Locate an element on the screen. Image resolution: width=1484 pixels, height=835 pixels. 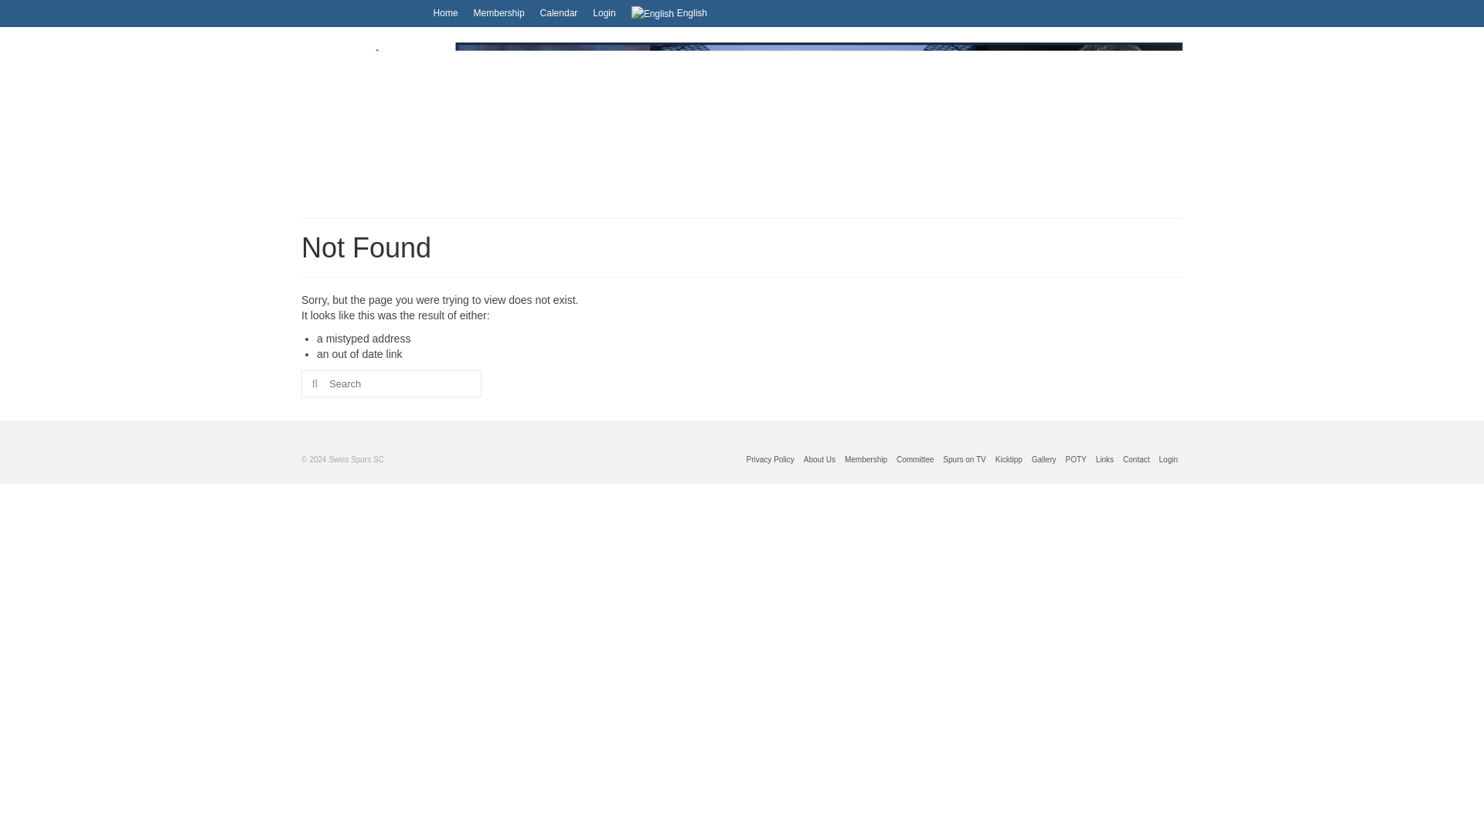
English is located at coordinates (681, 15).